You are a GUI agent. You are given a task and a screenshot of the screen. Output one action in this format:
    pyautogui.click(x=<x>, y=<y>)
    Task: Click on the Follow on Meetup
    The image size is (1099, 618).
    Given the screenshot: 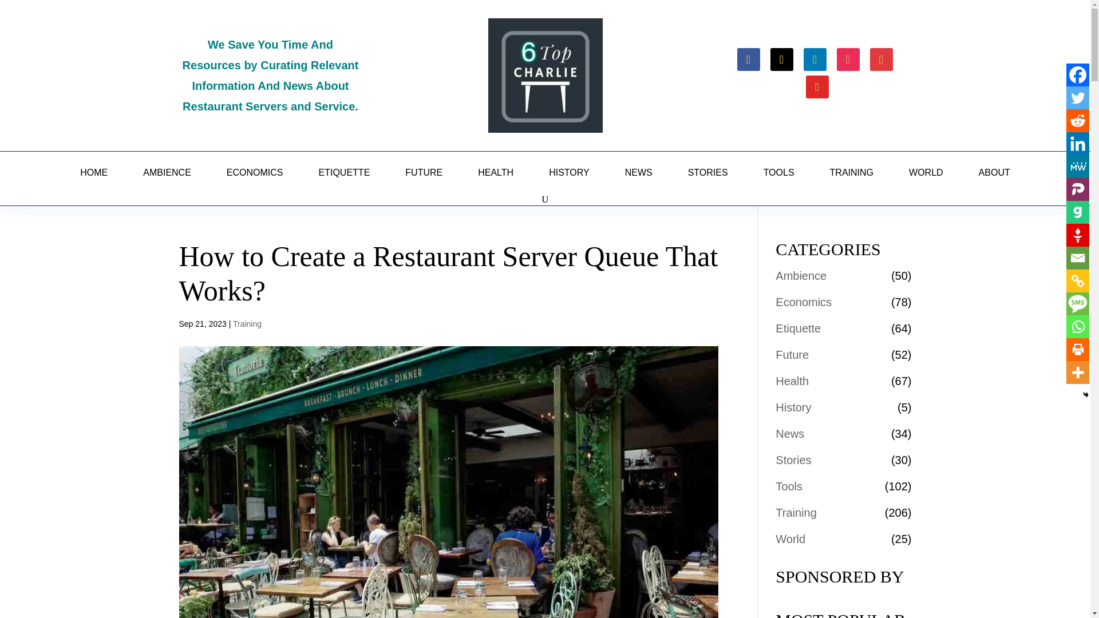 What is the action you would take?
    pyautogui.click(x=881, y=60)
    